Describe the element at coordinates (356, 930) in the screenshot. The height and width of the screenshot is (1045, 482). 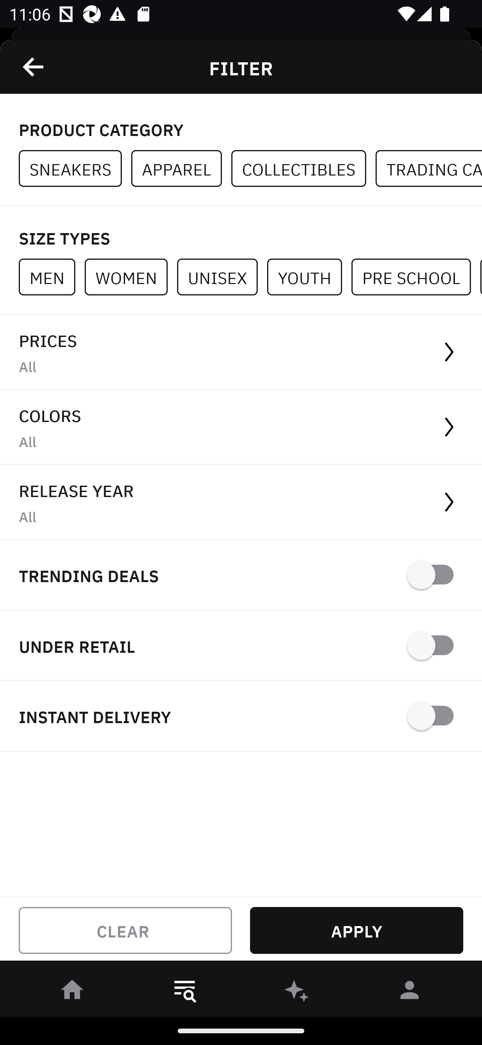
I see `APPLY` at that location.